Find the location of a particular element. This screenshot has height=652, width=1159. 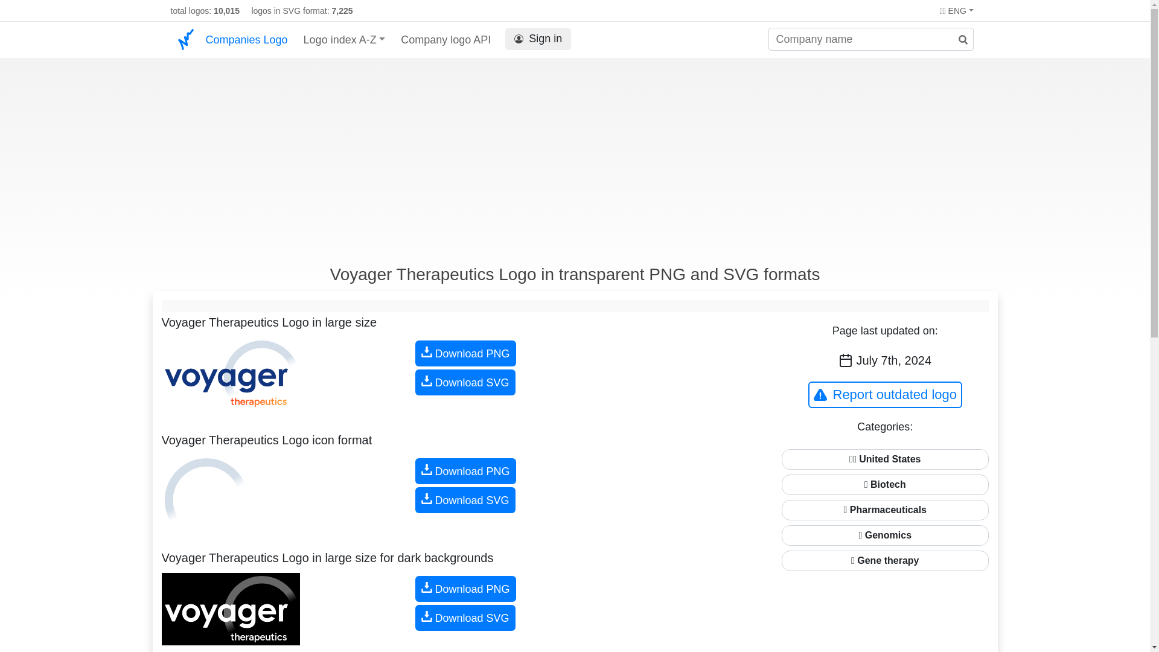

Add company logos to your Apps or Websites is located at coordinates (445, 40).